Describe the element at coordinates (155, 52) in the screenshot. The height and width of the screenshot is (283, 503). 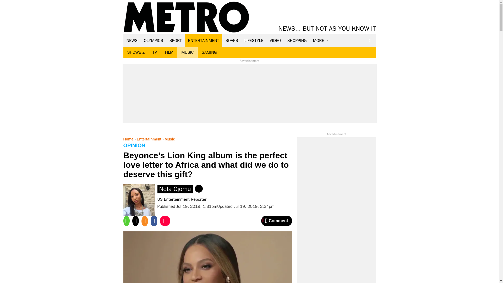
I see `TV` at that location.